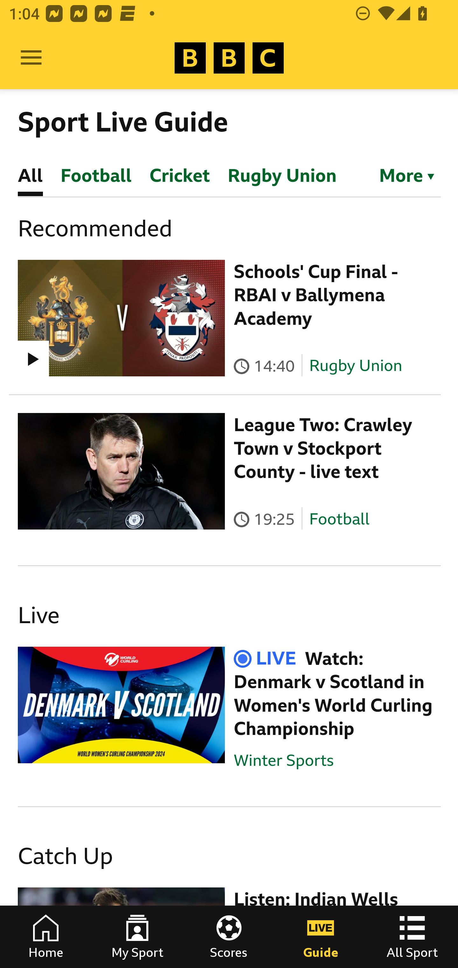  I want to click on Schools' Cup Final - RBAI v Ballymena Academy, so click(316, 295).